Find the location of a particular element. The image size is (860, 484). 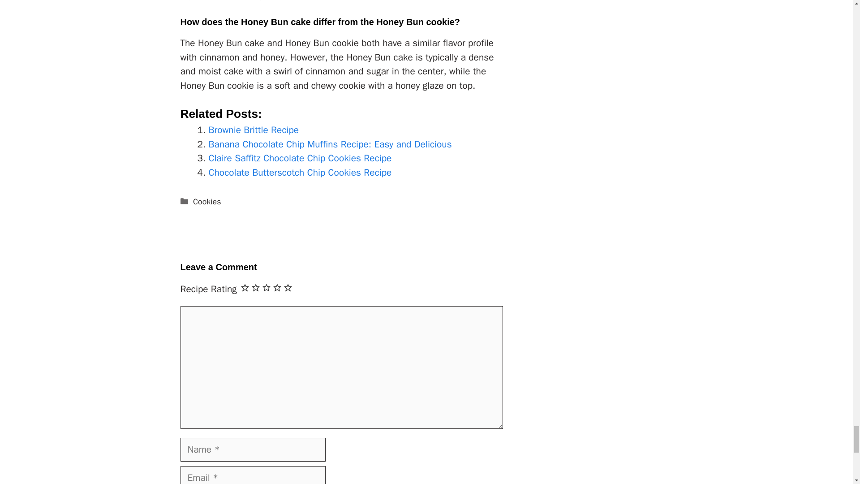

Brownie Brittle Recipe is located at coordinates (254, 130).